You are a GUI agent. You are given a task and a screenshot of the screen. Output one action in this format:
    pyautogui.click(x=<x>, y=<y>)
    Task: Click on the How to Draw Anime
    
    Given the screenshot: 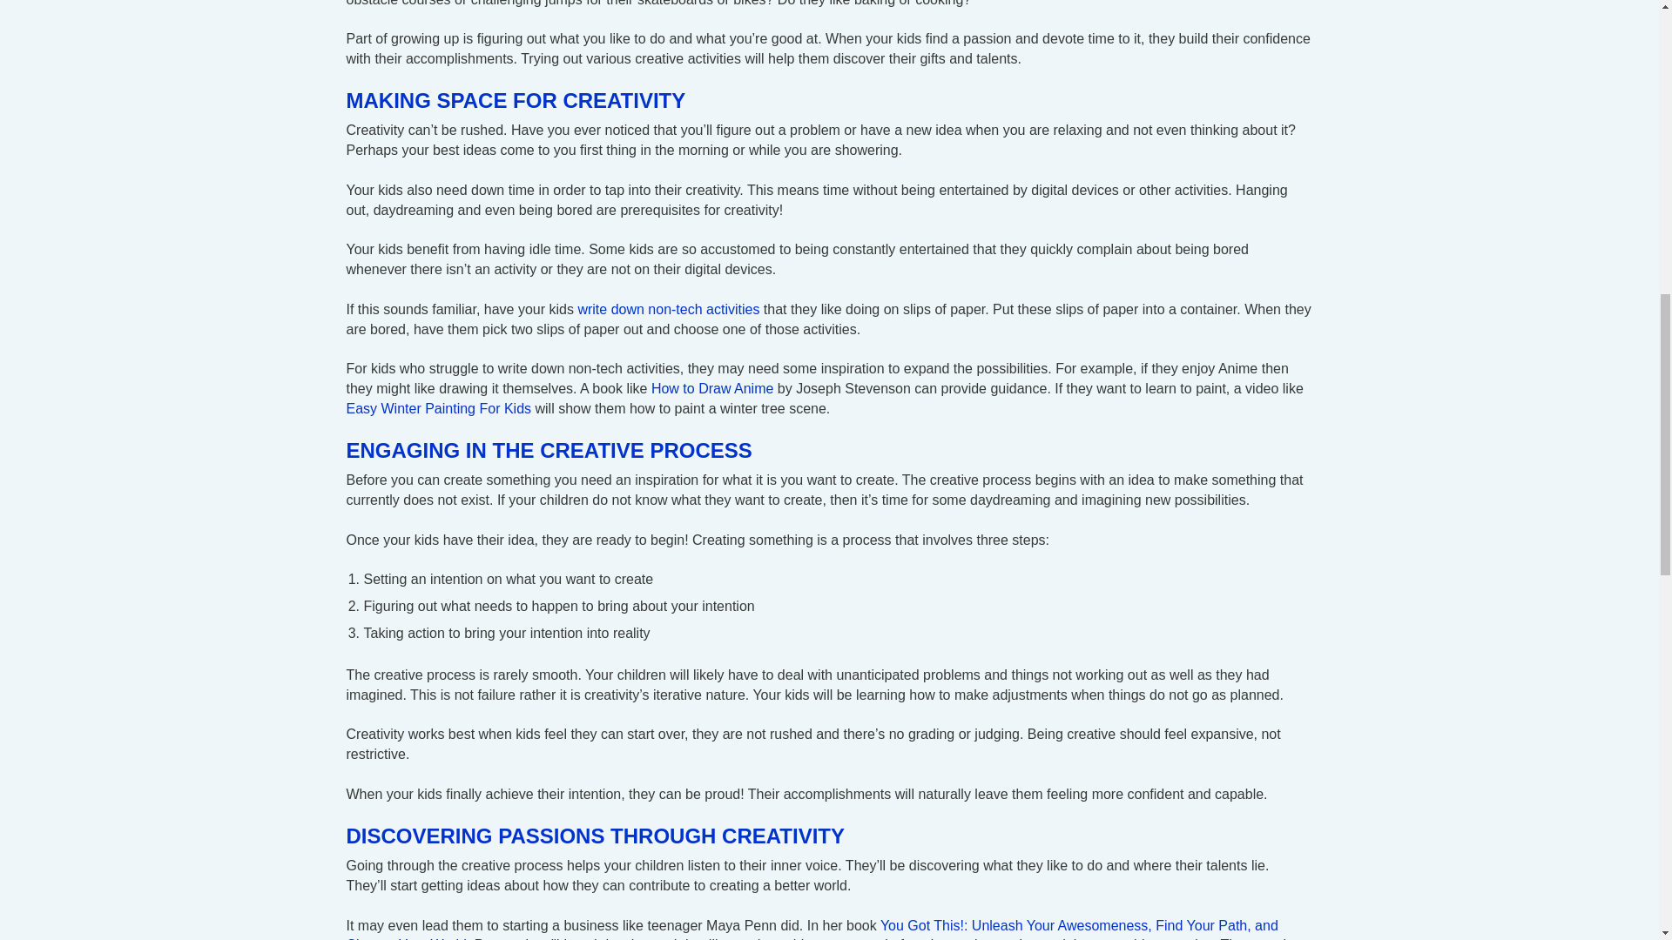 What is the action you would take?
    pyautogui.click(x=712, y=388)
    